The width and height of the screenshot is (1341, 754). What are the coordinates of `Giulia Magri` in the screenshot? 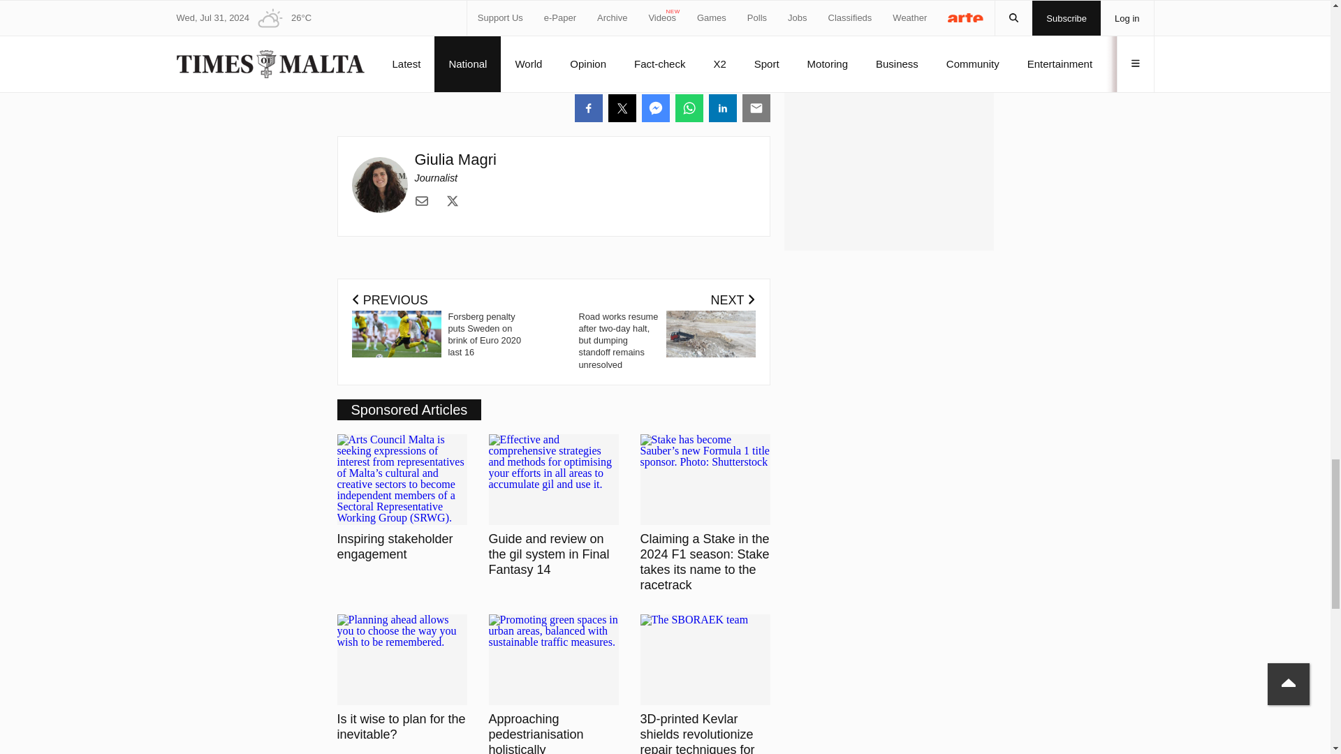 It's located at (455, 159).